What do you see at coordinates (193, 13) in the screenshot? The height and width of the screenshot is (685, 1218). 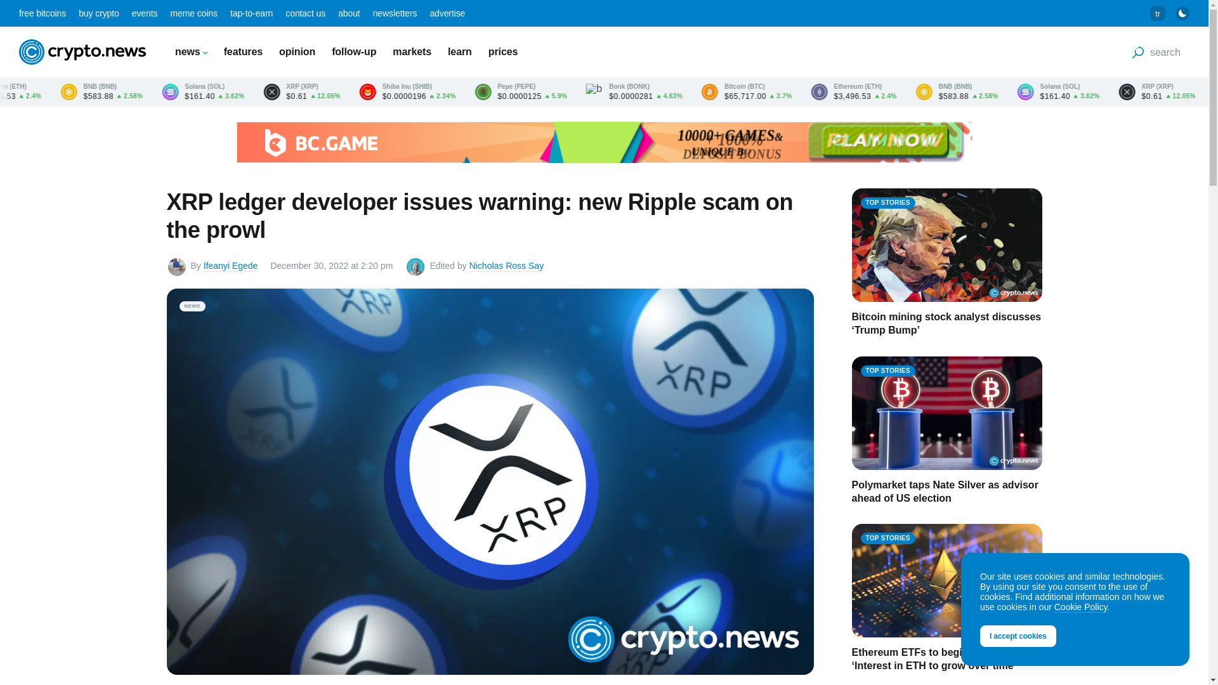 I see `meme coins` at bounding box center [193, 13].